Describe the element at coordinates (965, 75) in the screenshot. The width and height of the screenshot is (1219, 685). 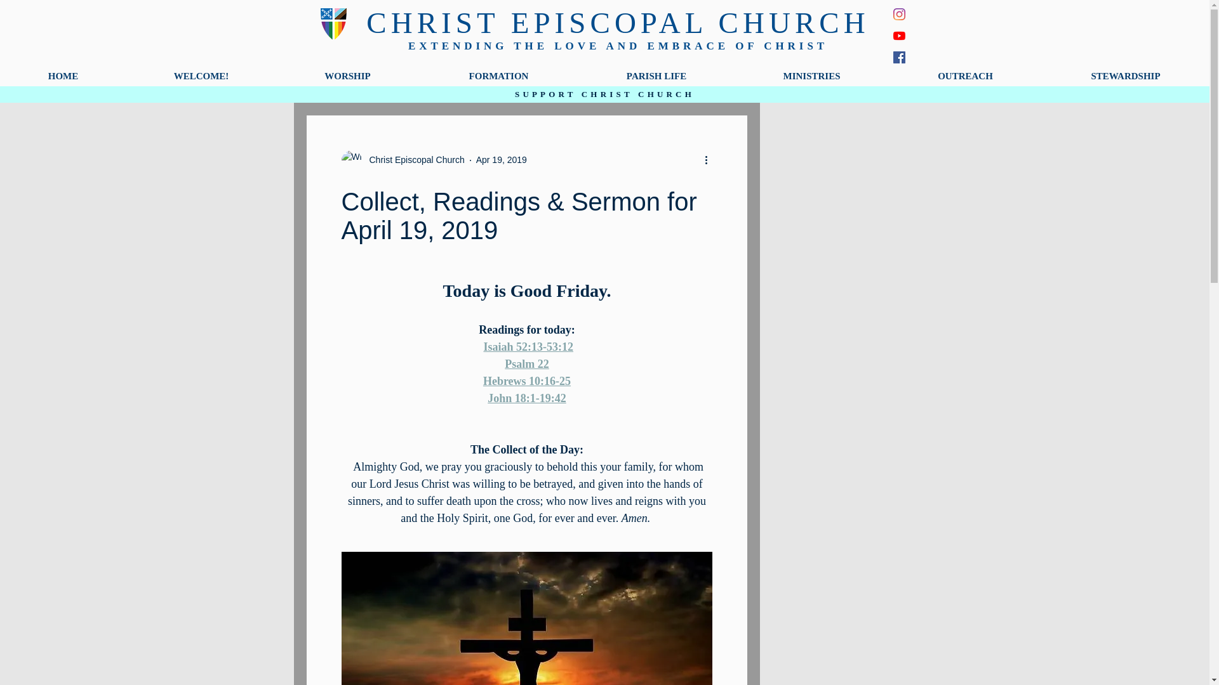
I see `OUTREACH` at that location.